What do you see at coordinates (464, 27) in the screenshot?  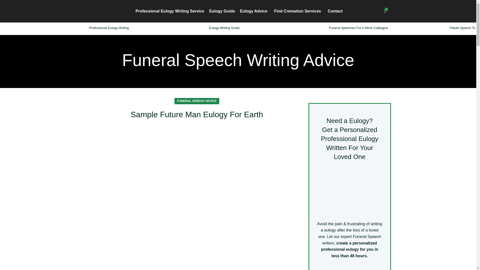 I see `Tribute Speech To Dad From Daughter` at bounding box center [464, 27].